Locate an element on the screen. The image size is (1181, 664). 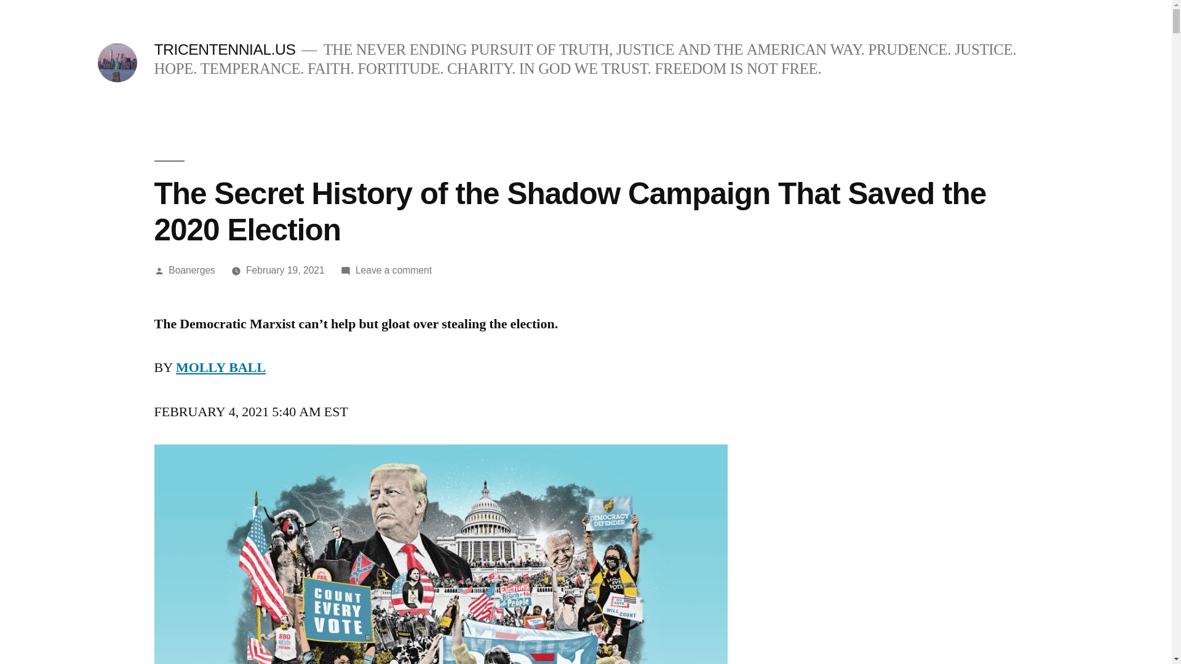
TRICENTENNIAL.US is located at coordinates (224, 49).